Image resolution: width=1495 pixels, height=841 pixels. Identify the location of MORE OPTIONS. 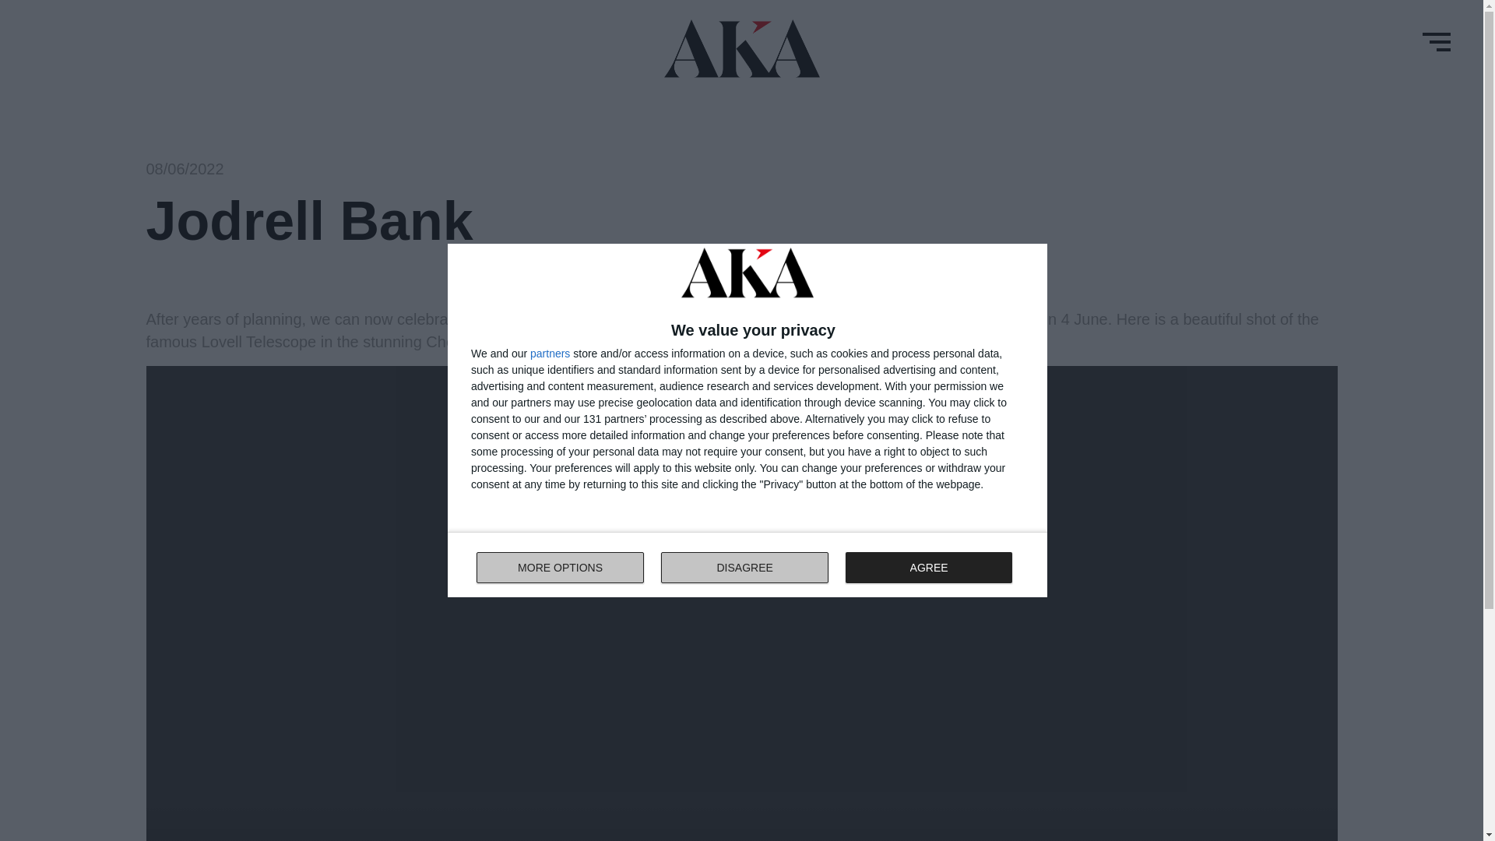
(747, 564).